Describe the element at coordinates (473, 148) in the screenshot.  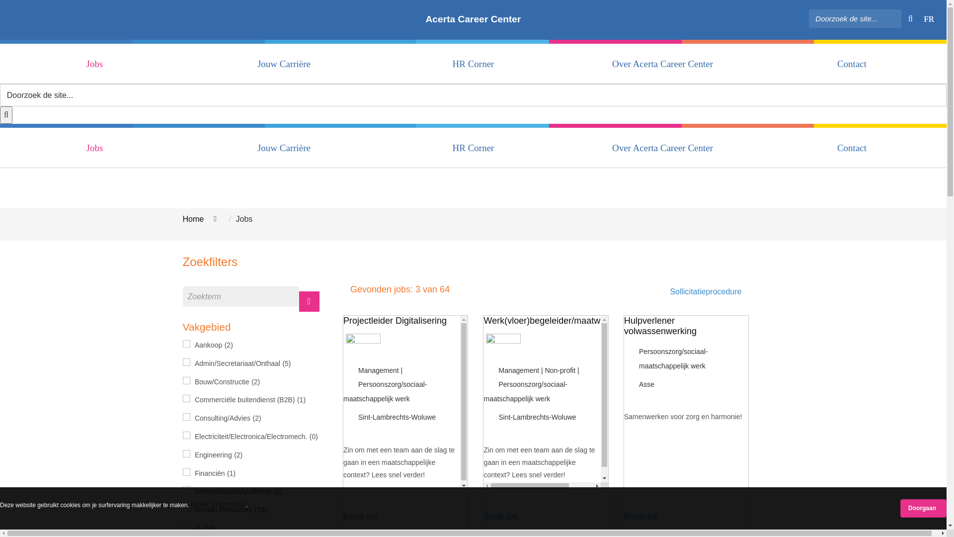
I see `HR Corner` at that location.